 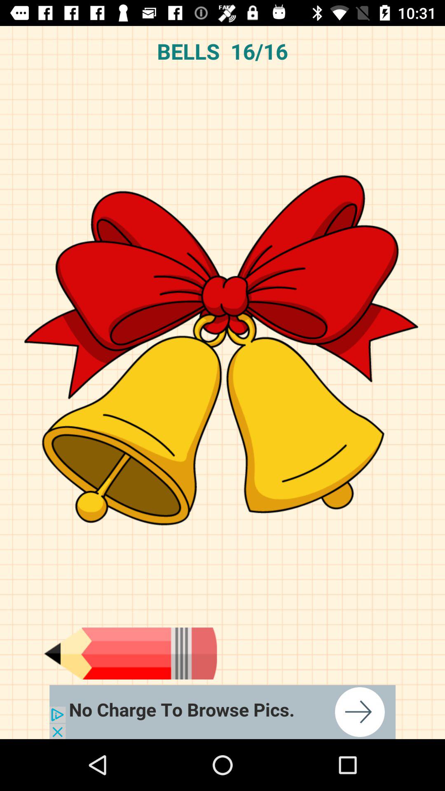 I want to click on open advertisement, so click(x=222, y=712).